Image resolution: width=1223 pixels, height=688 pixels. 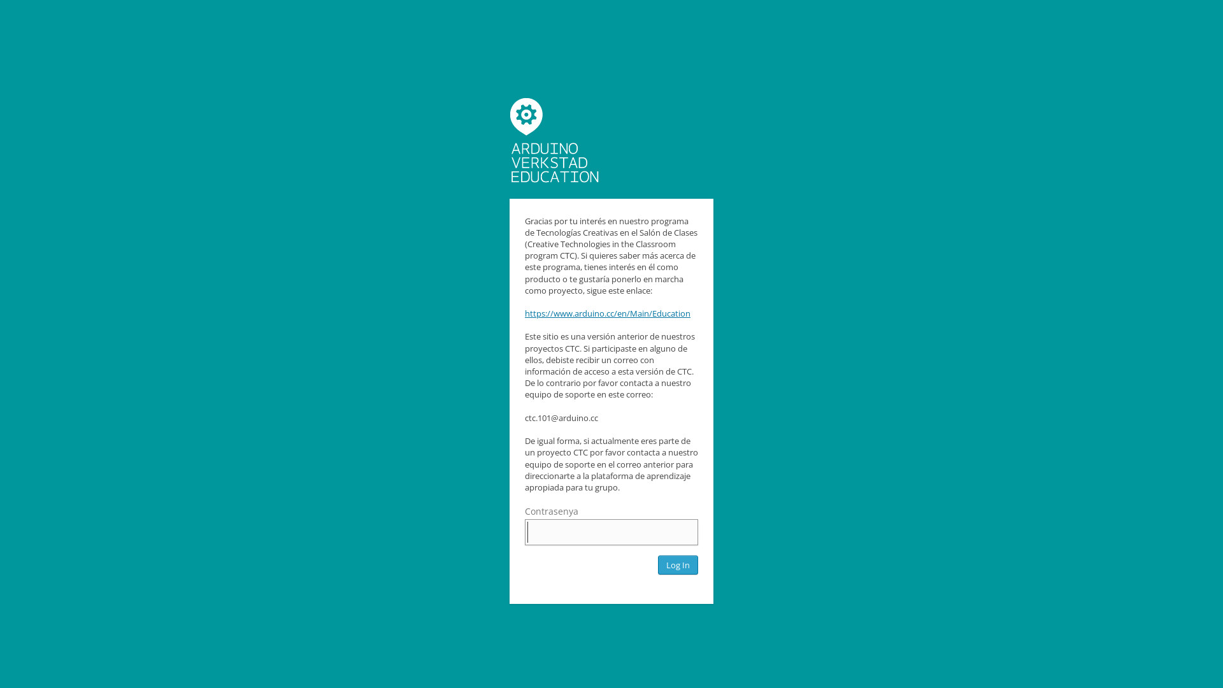 I want to click on https://www.arduino.cc/en/Main/Education, so click(x=608, y=313).